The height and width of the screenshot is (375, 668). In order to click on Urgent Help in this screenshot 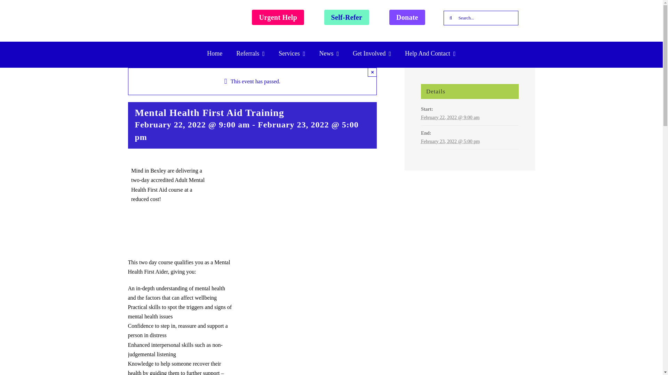, I will do `click(278, 17)`.